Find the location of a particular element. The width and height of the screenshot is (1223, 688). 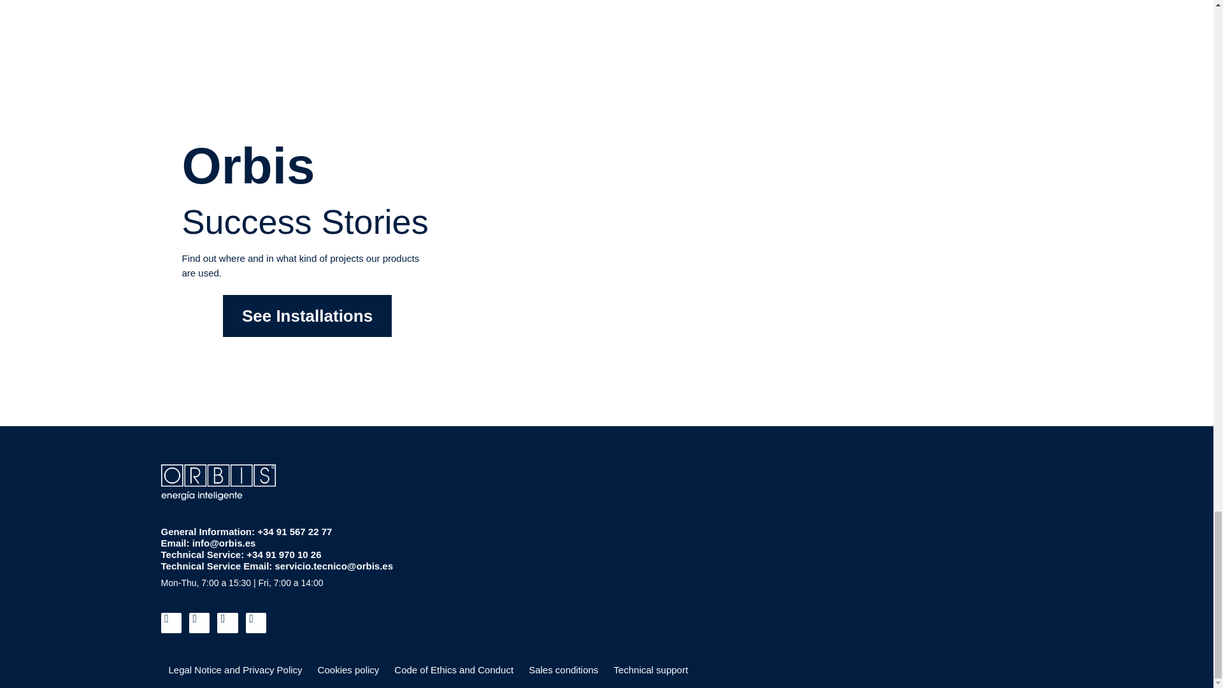

Cookies policy is located at coordinates (349, 670).